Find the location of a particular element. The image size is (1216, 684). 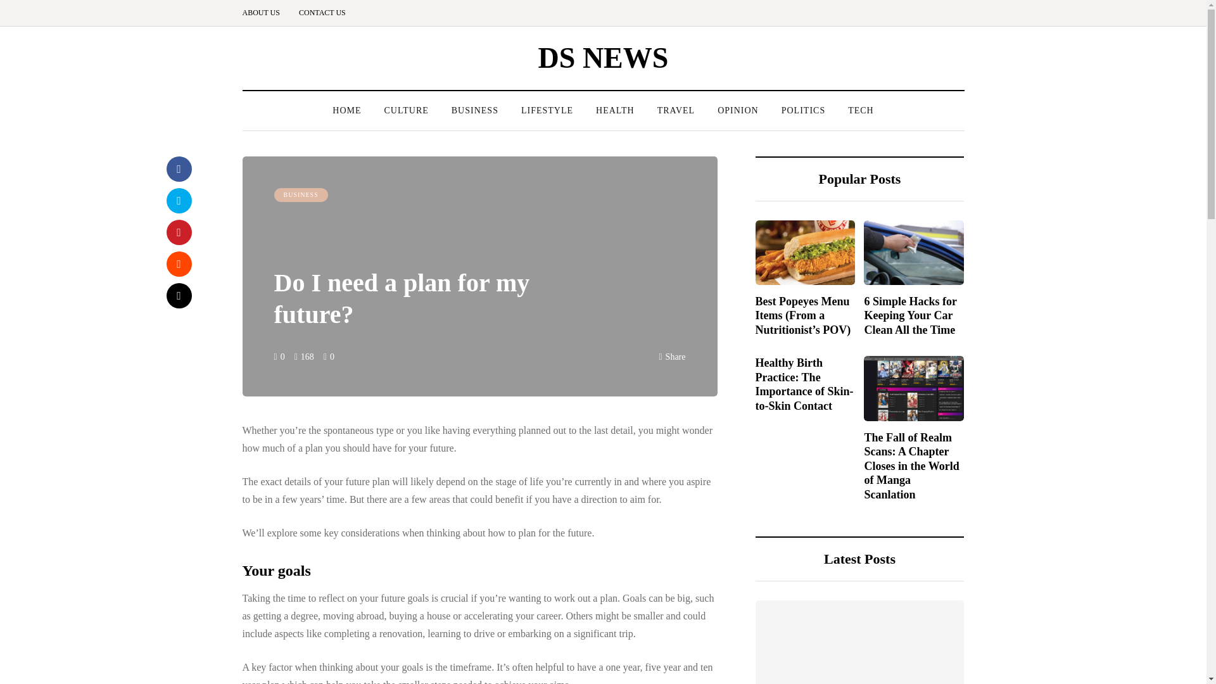

BUSINESS is located at coordinates (475, 110).